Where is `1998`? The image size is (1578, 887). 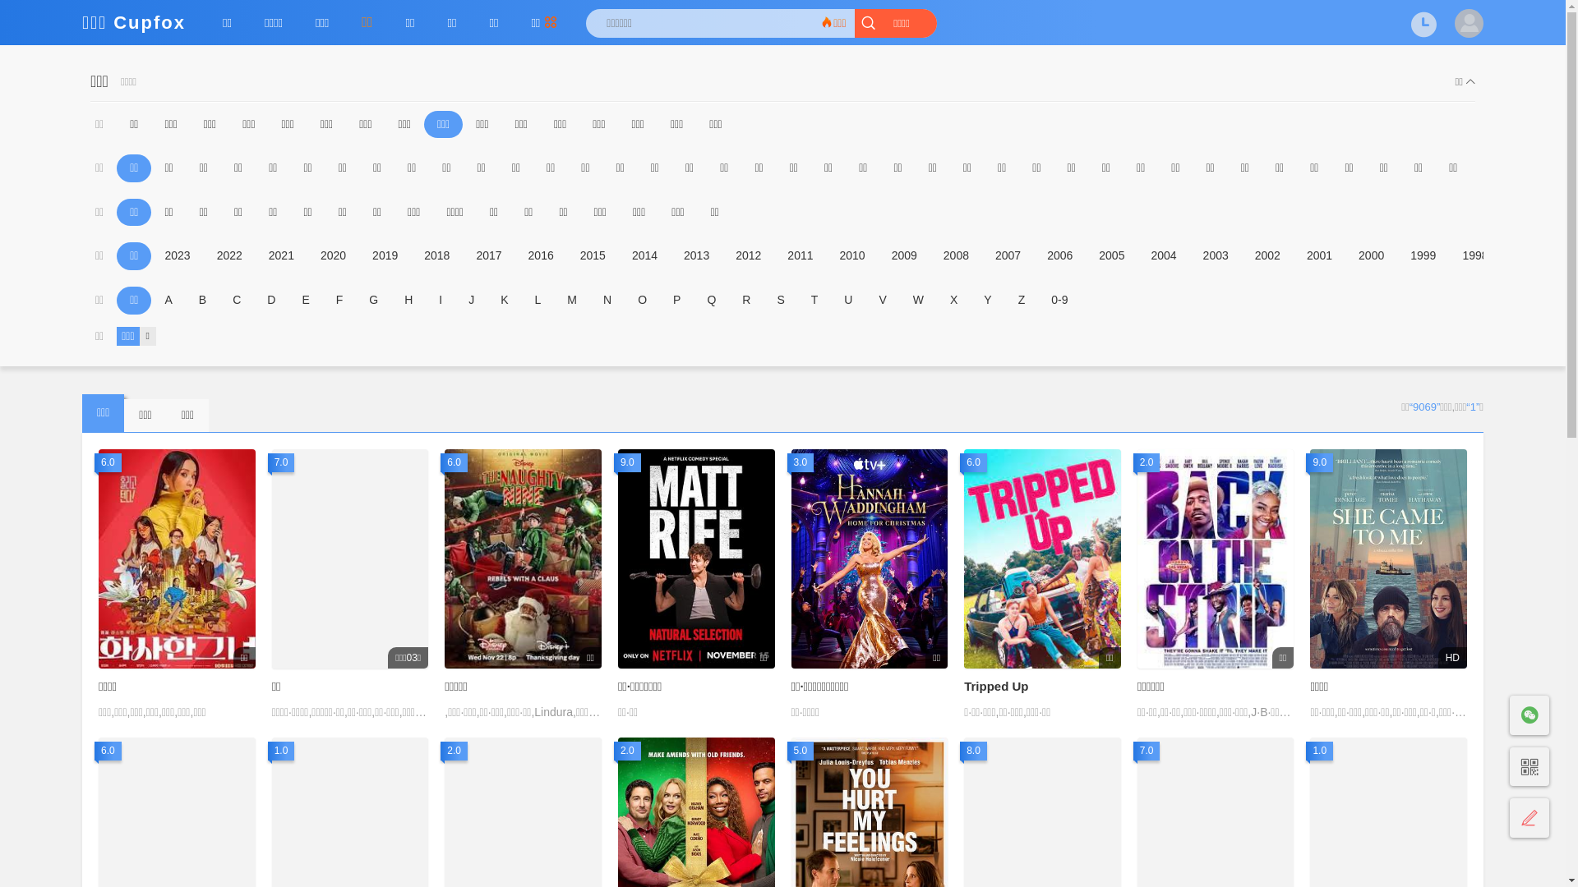
1998 is located at coordinates (1474, 256).